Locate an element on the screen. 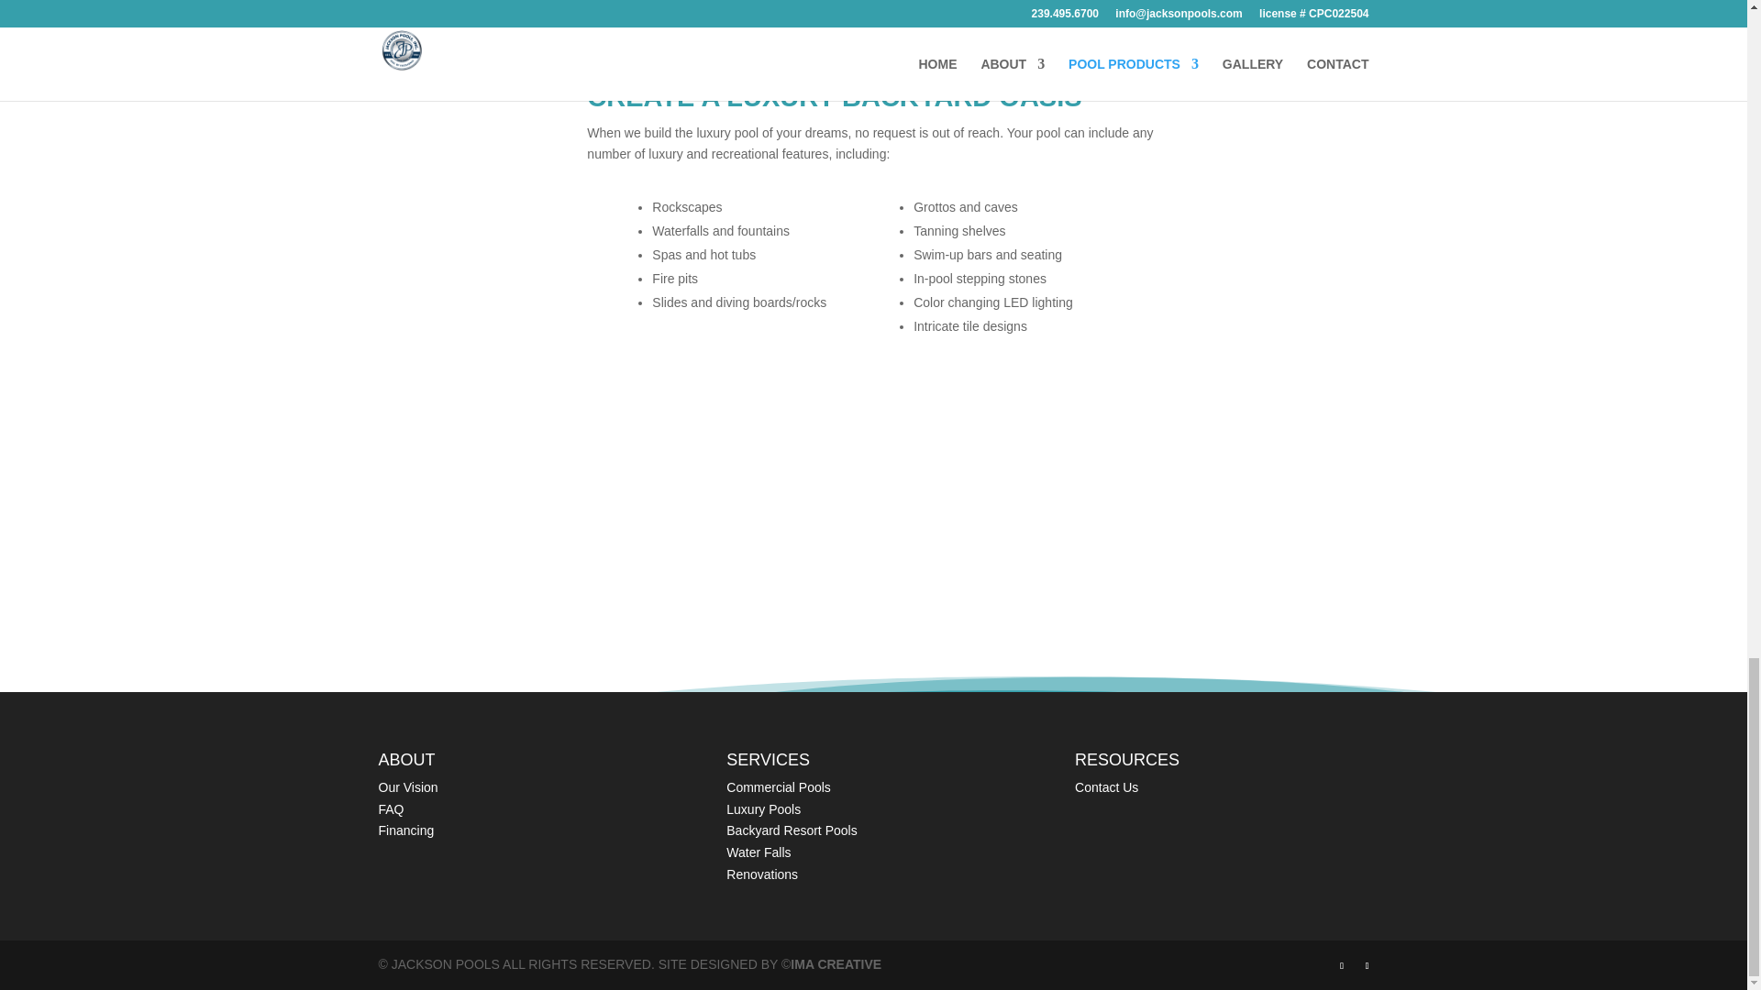  Backyard Resort Pools is located at coordinates (791, 830).